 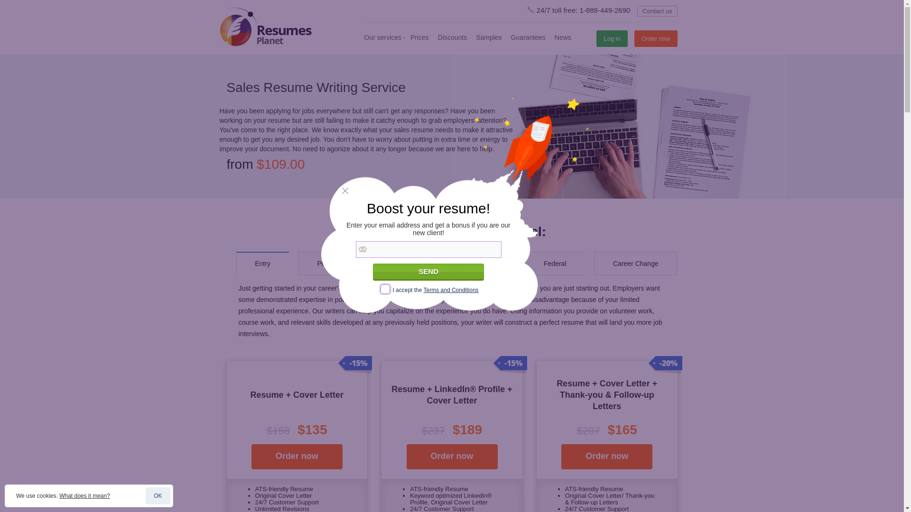 I want to click on Entry, so click(x=262, y=264).